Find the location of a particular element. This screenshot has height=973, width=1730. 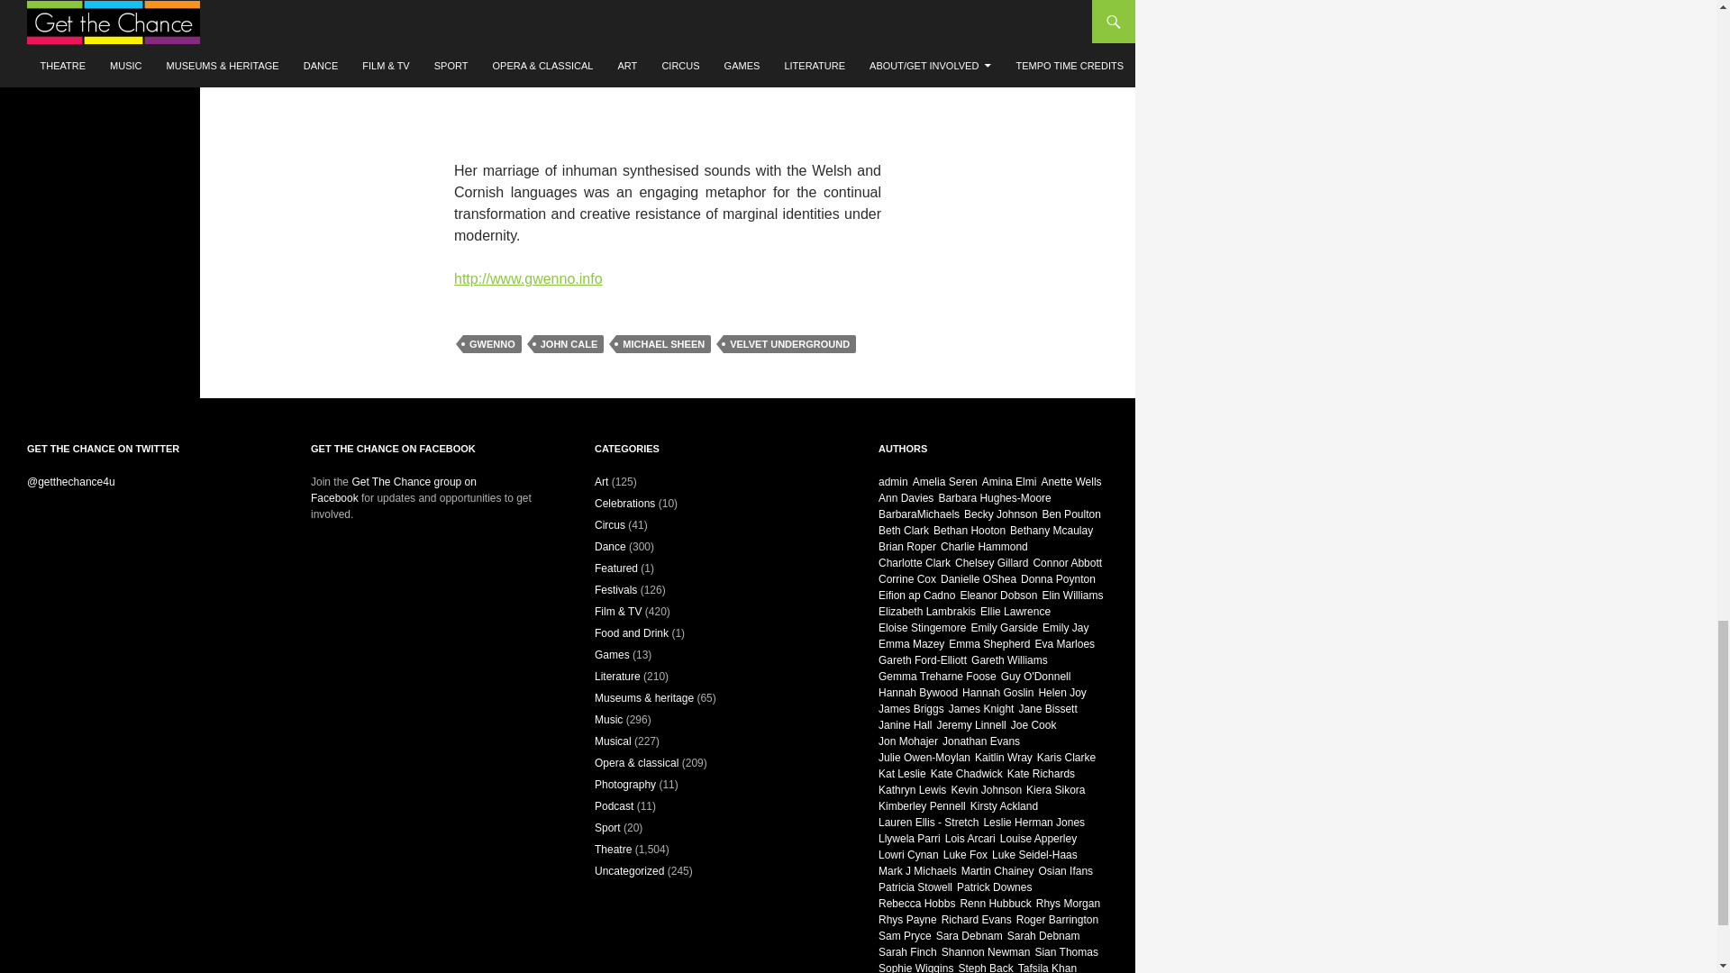

Posts by Becky Johnson is located at coordinates (1000, 514).